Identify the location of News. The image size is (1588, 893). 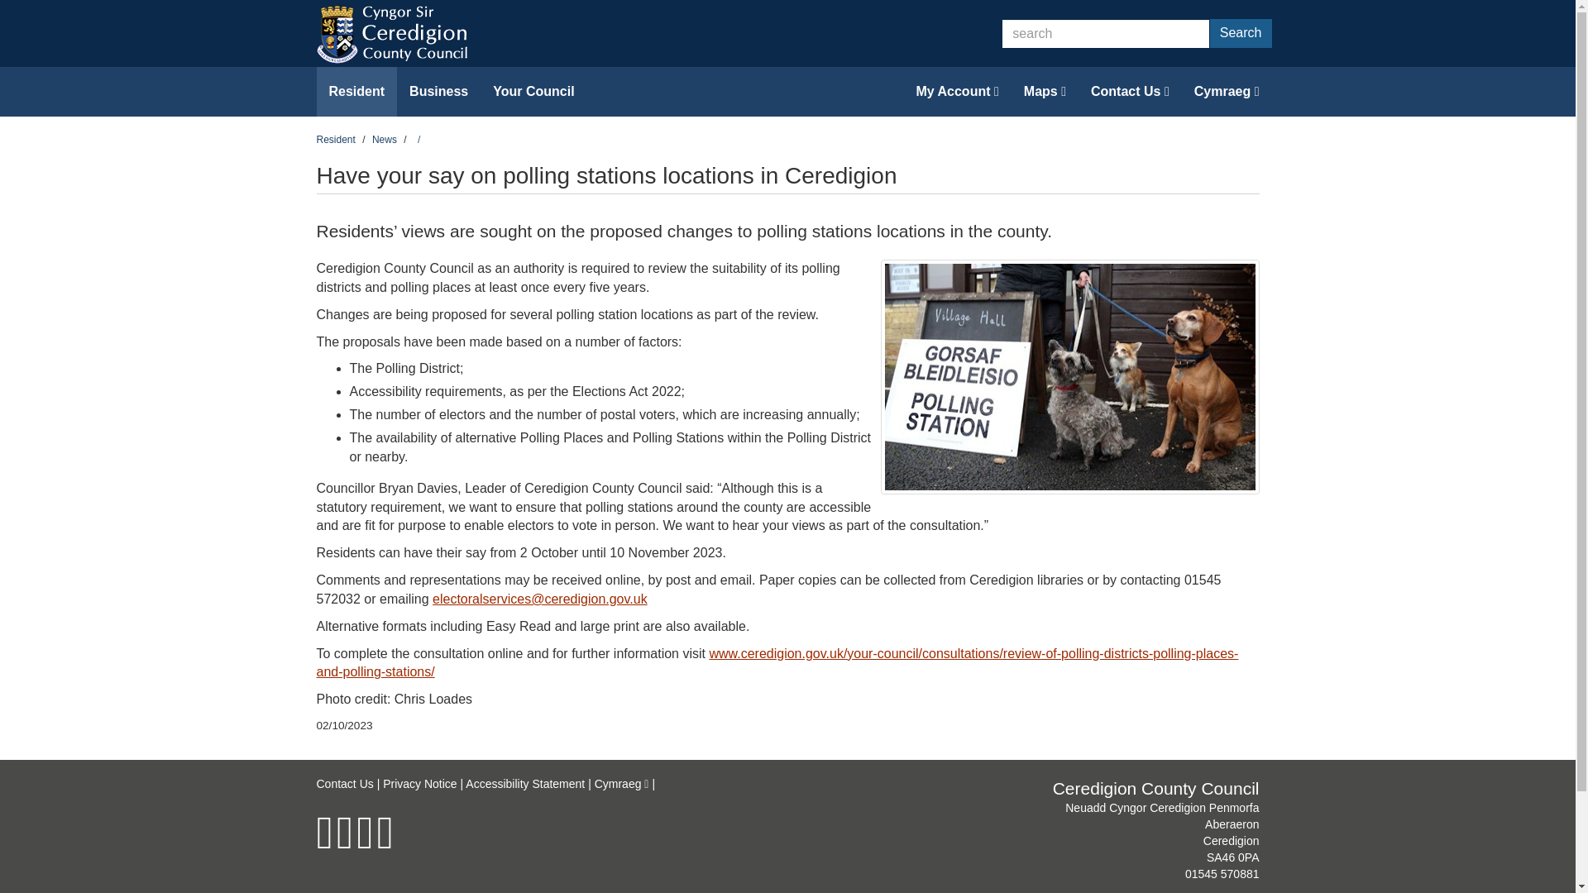
(384, 140).